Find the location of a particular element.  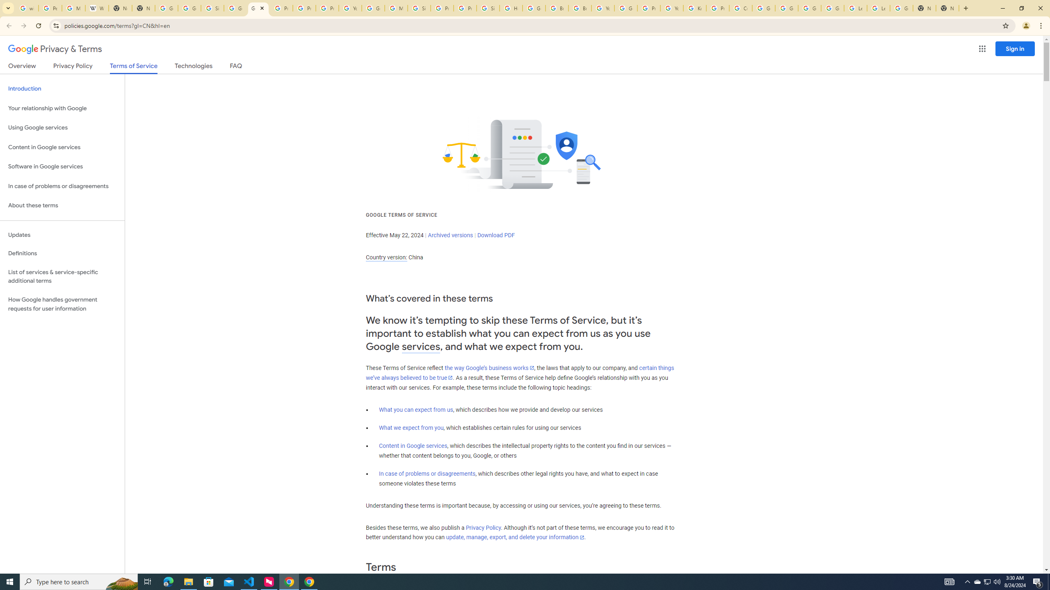

Using Google services is located at coordinates (62, 128).